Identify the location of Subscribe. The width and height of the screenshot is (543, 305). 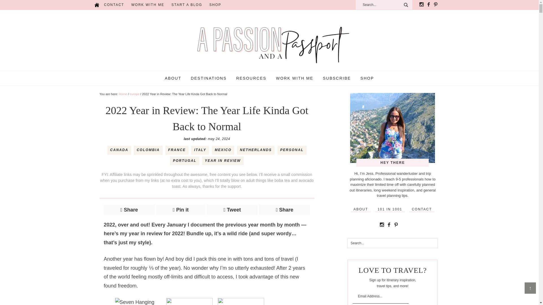
(416, 300).